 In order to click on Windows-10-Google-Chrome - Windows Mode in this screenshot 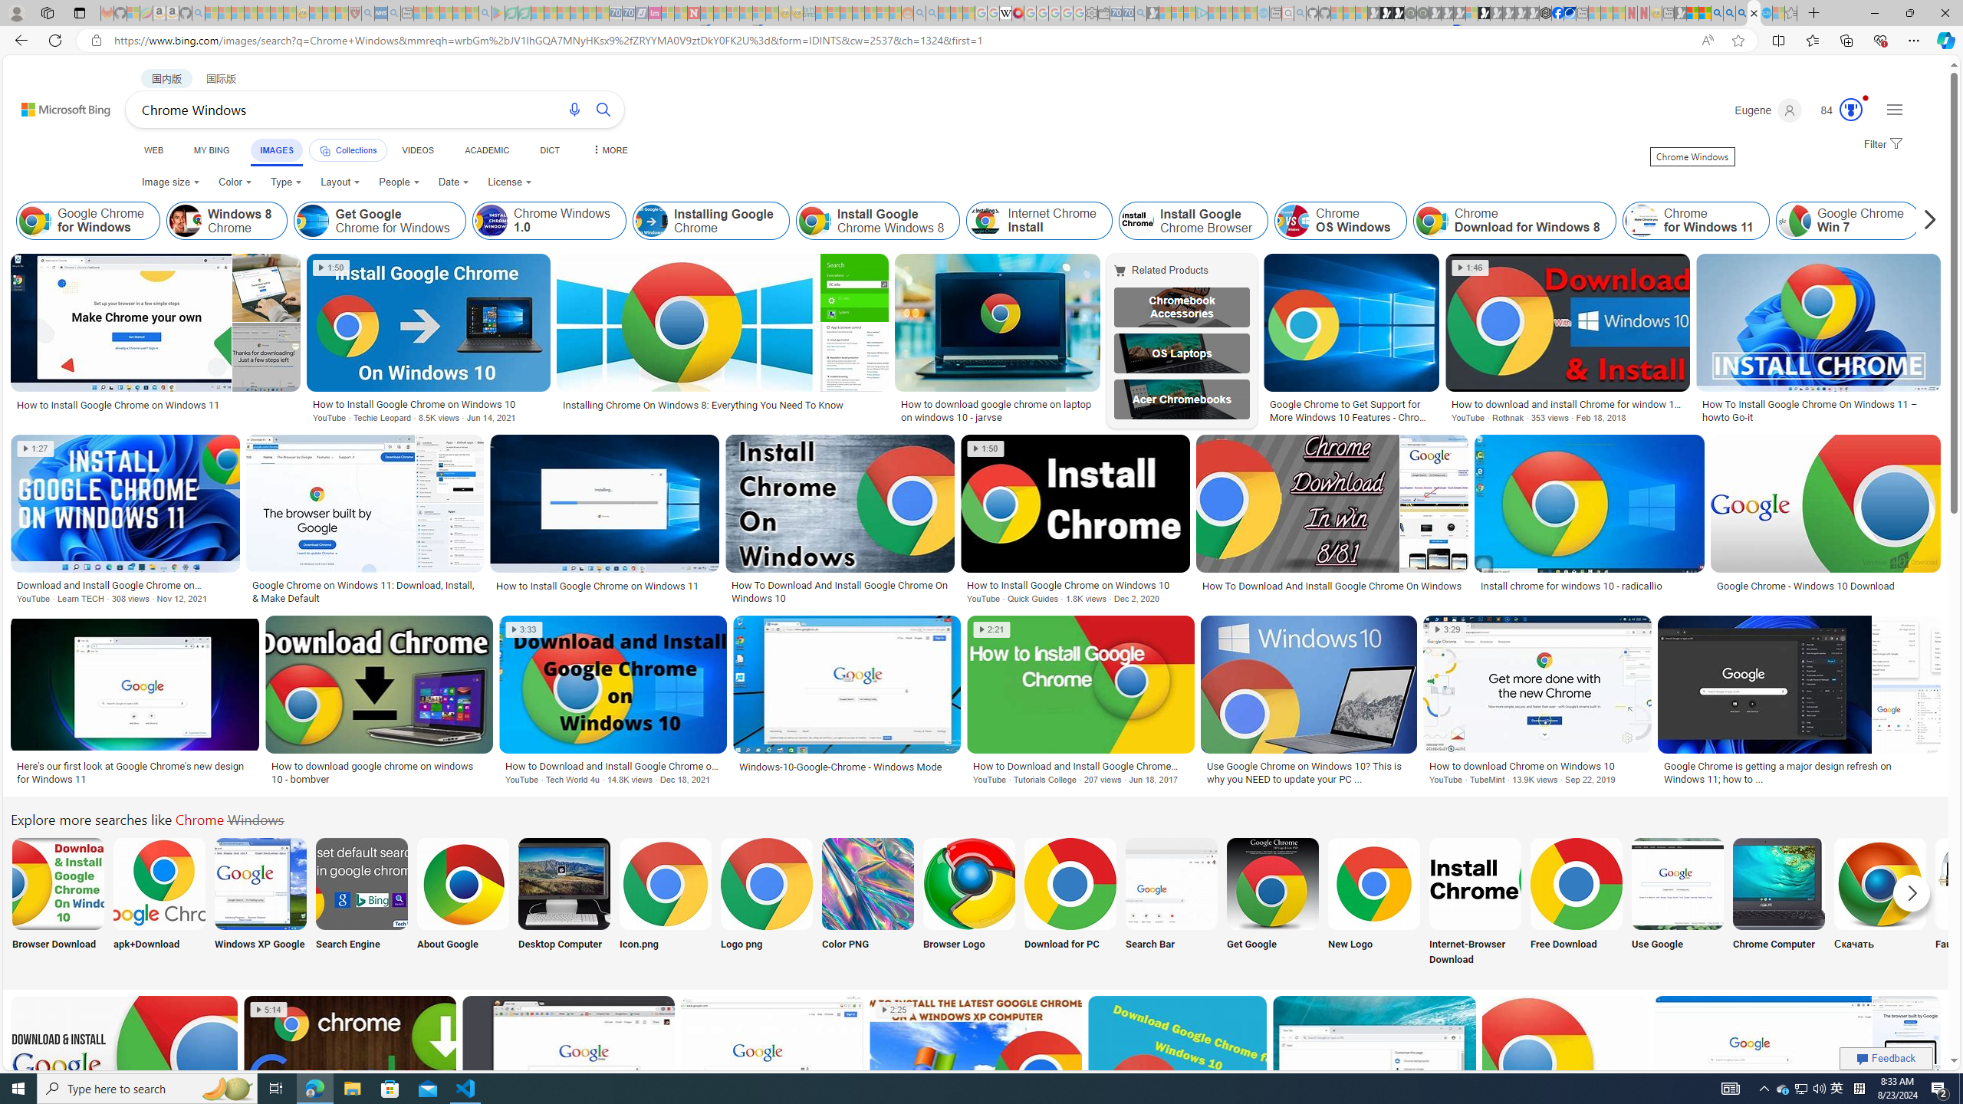, I will do `click(847, 767)`.